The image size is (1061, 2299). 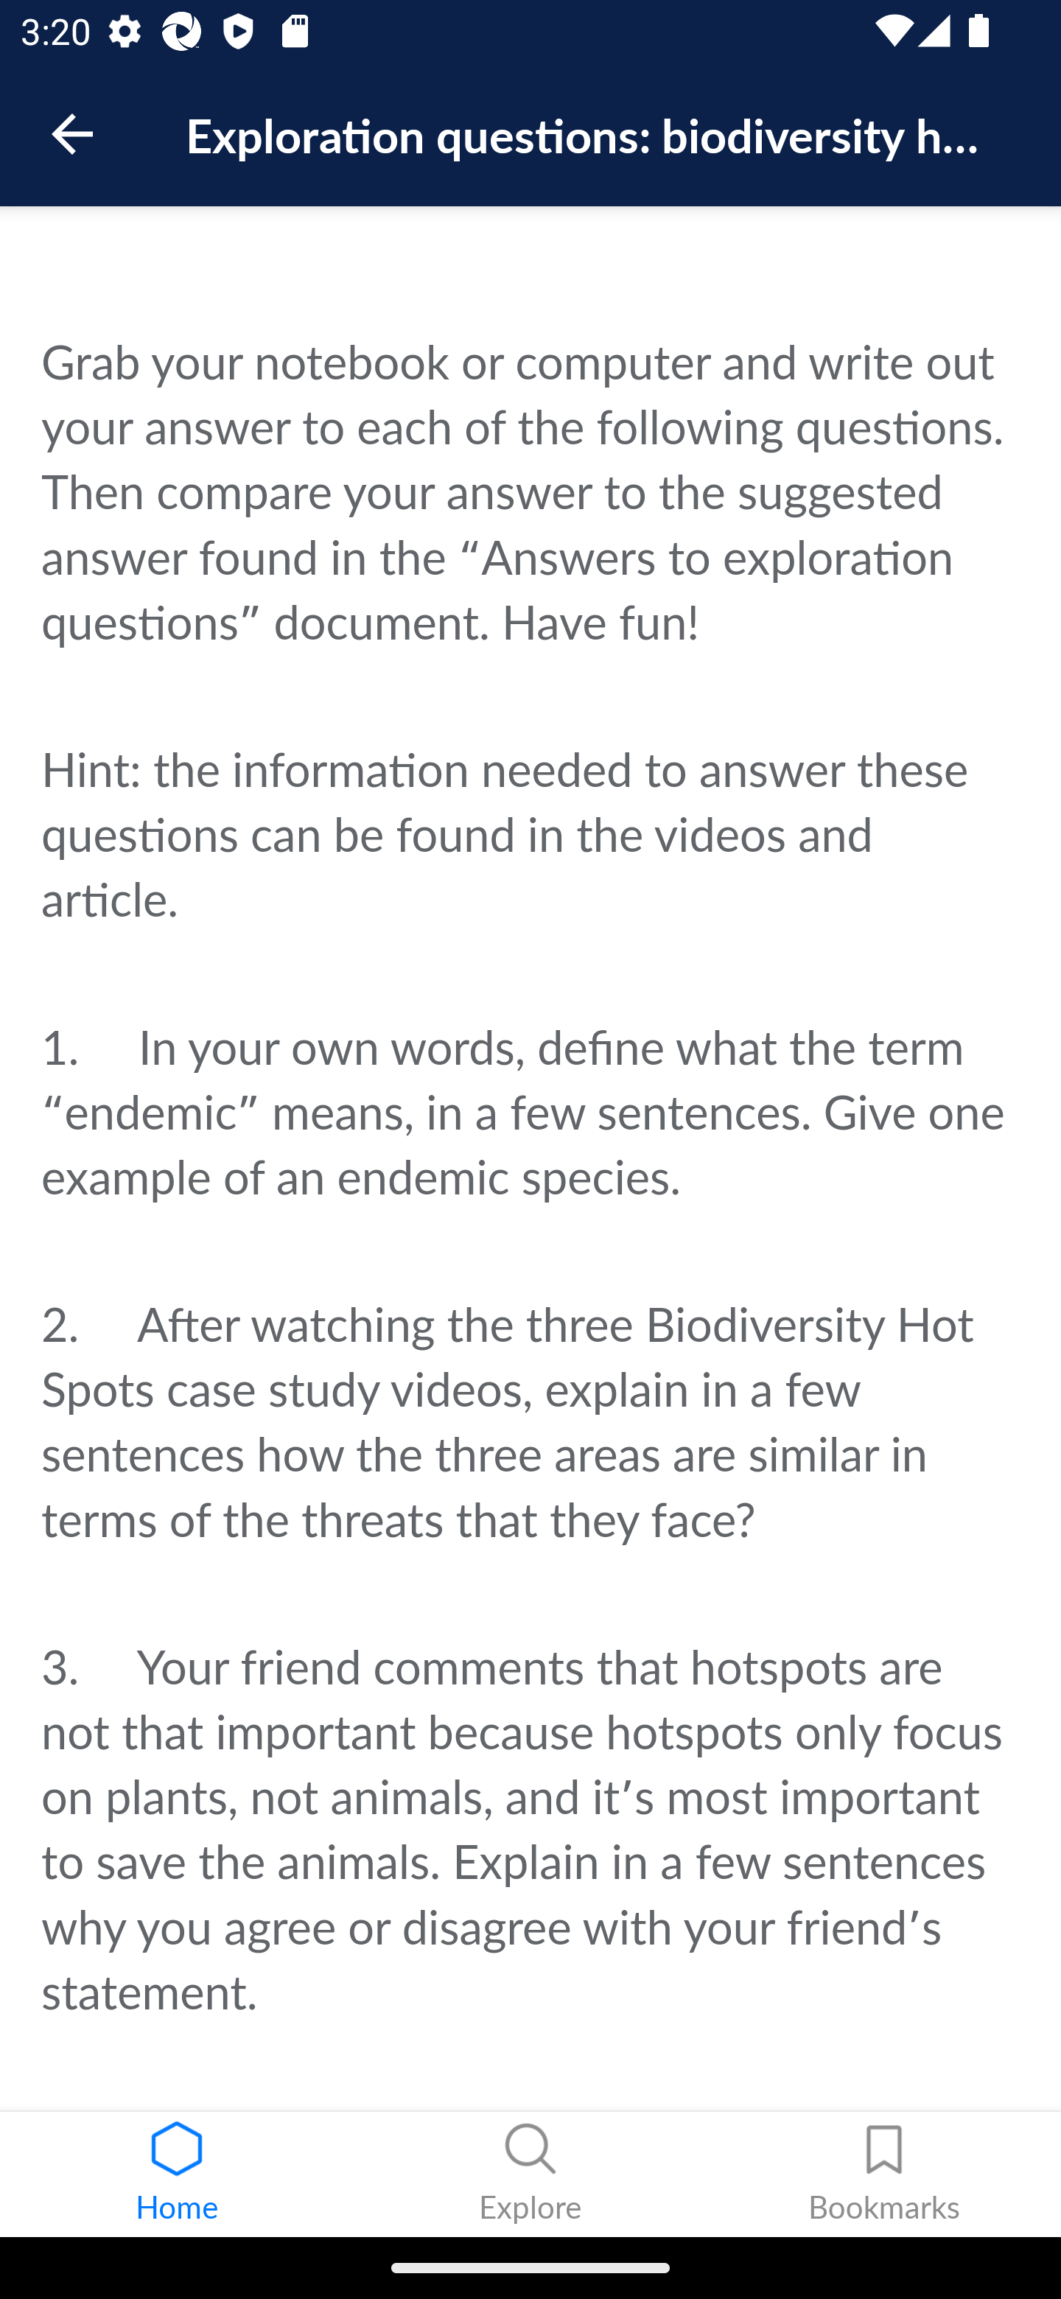 I want to click on Bookmarks, so click(x=884, y=2174).